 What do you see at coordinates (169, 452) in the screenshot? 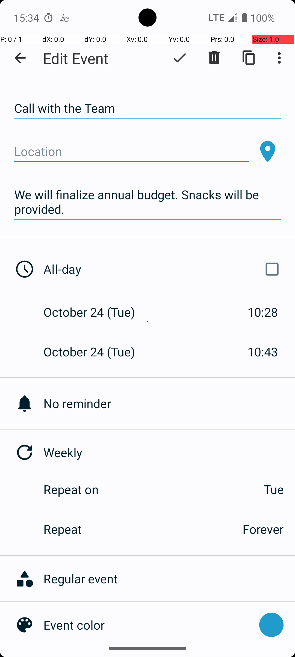
I see `Weekly` at bounding box center [169, 452].